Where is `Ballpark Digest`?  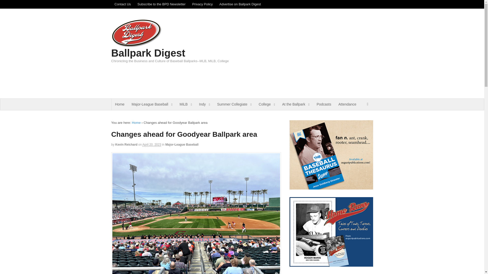
Ballpark Digest is located at coordinates (148, 53).